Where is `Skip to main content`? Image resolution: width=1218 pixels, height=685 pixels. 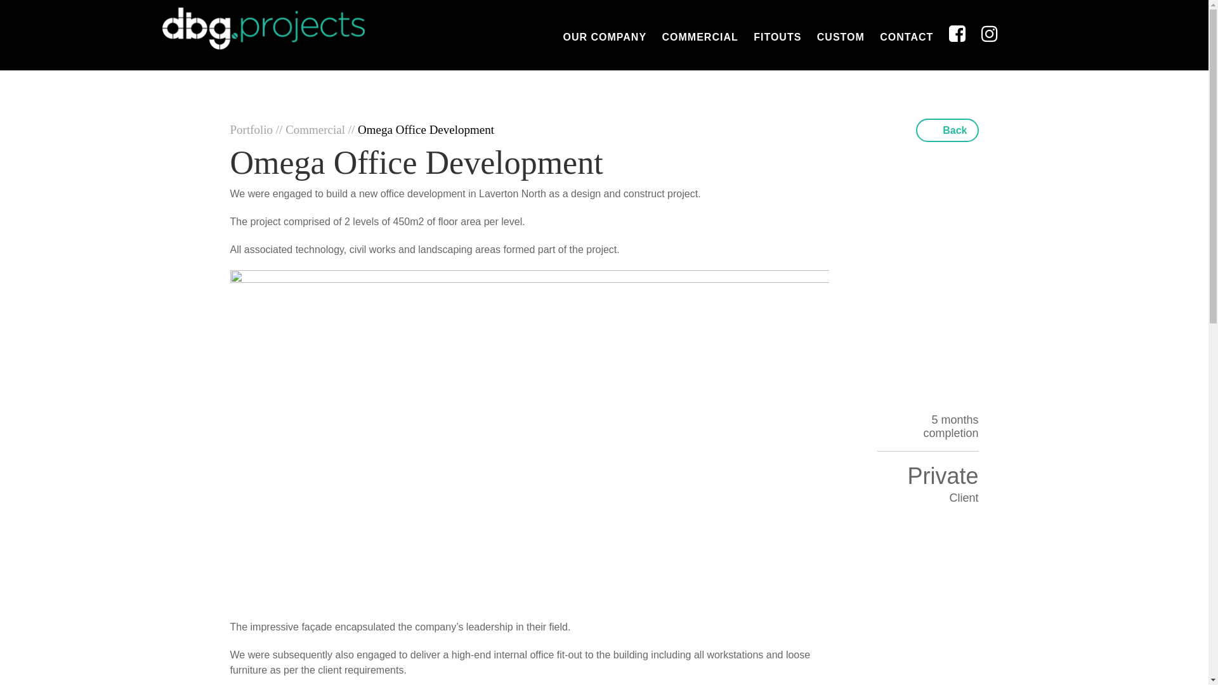 Skip to main content is located at coordinates (0, 0).